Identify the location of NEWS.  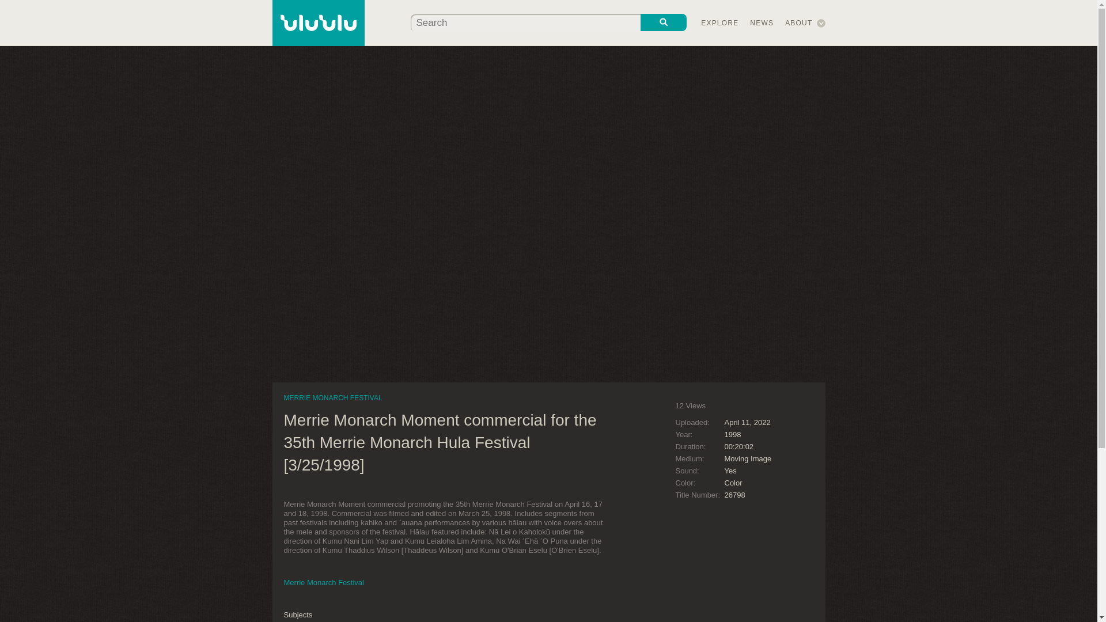
(762, 23).